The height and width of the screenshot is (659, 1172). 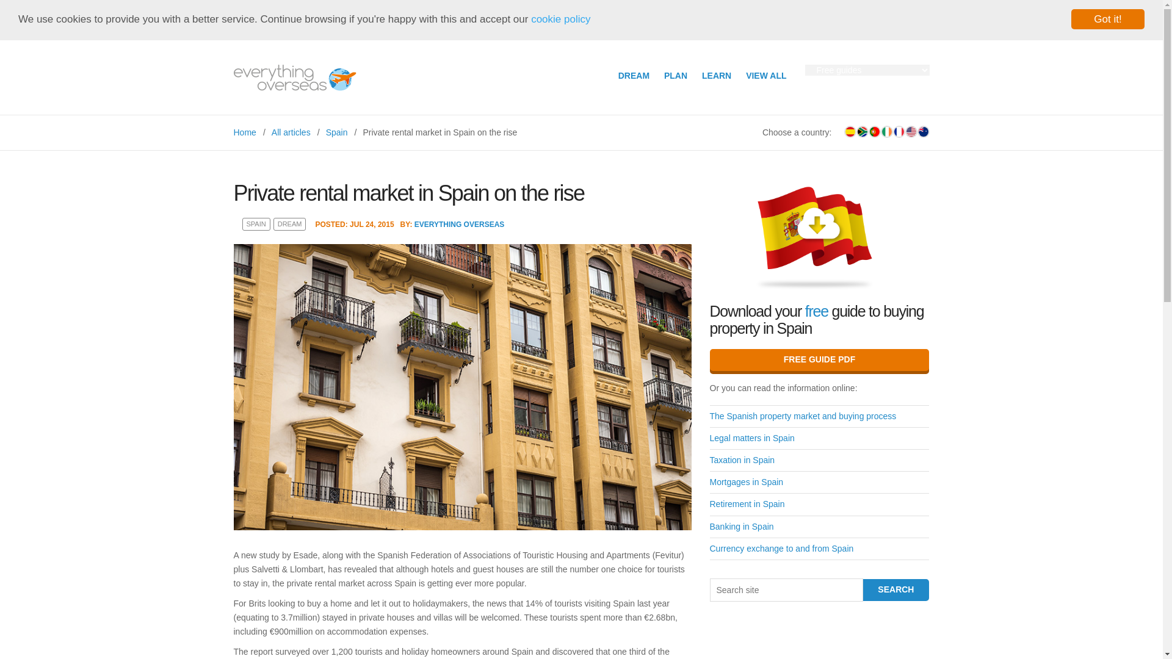 I want to click on Buying in Florida, so click(x=911, y=132).